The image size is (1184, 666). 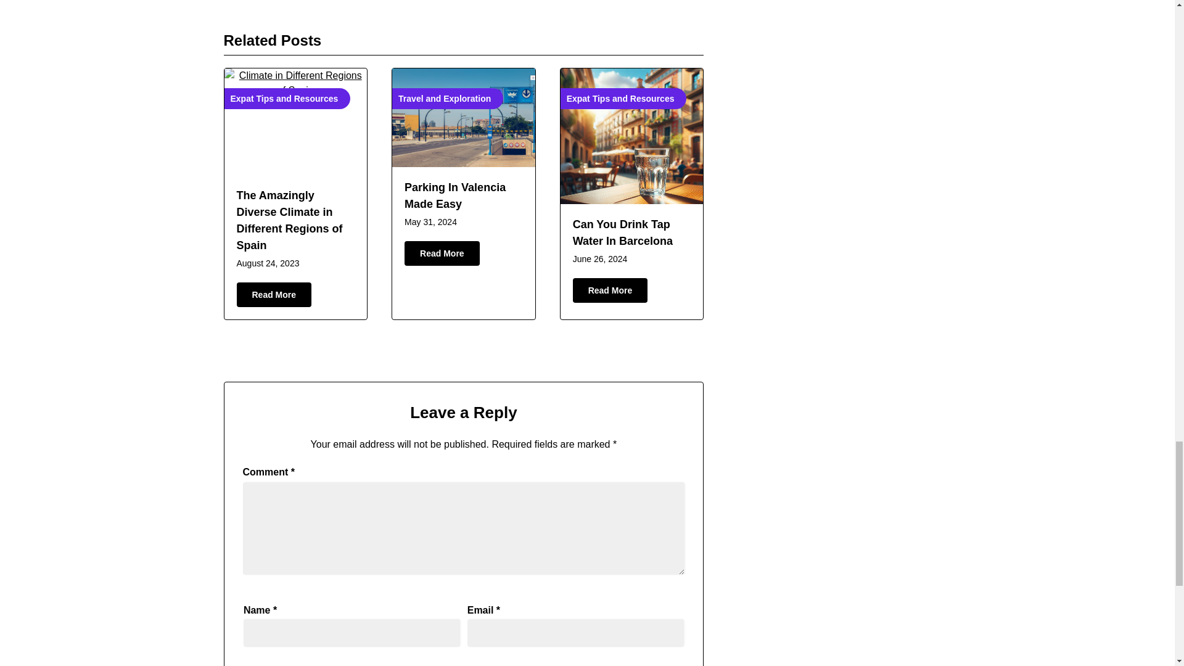 What do you see at coordinates (290, 220) in the screenshot?
I see `The Amazingly Diverse Climate in Different Regions of Spain` at bounding box center [290, 220].